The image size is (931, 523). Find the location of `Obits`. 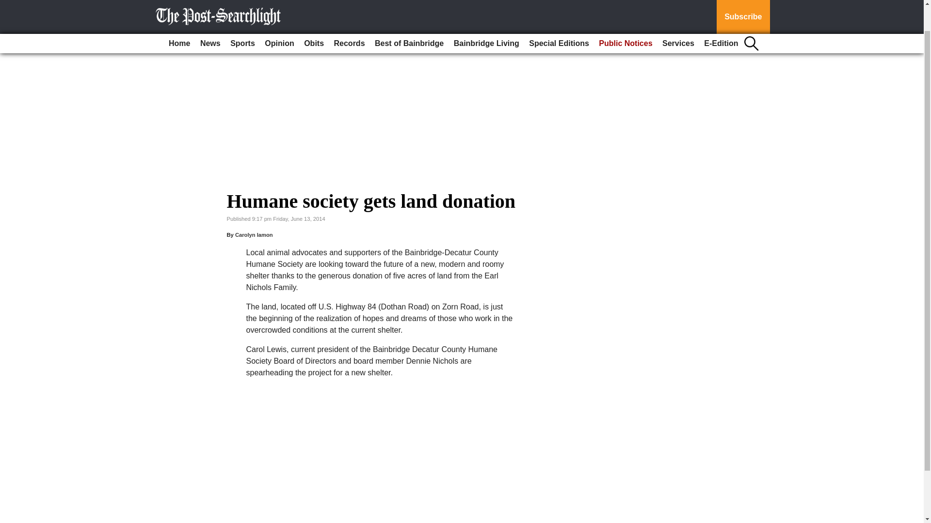

Obits is located at coordinates (313, 15).